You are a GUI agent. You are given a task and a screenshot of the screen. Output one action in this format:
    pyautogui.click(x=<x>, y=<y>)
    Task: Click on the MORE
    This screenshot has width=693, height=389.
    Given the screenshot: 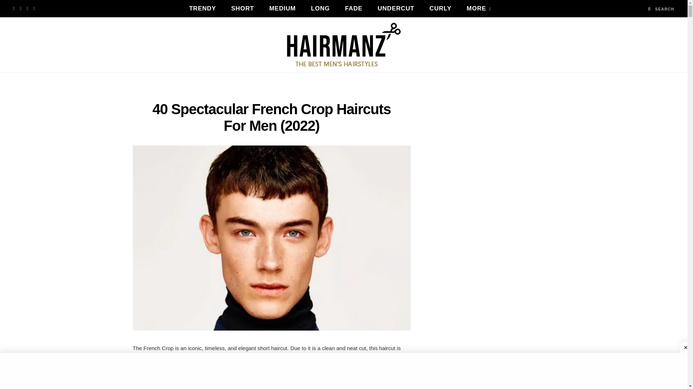 What is the action you would take?
    pyautogui.click(x=479, y=9)
    